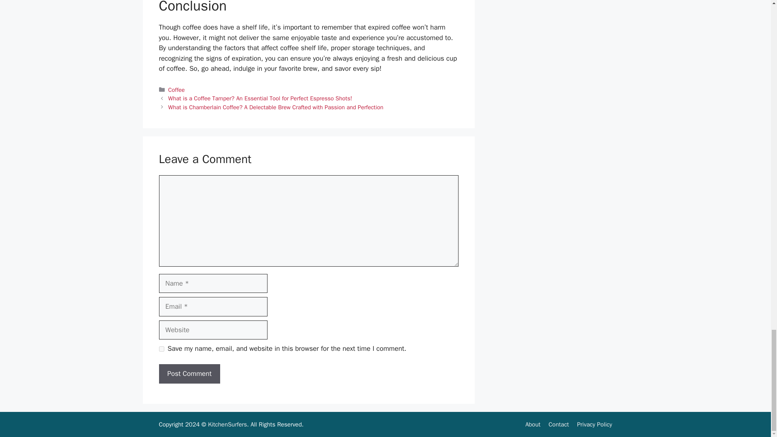 Image resolution: width=777 pixels, height=437 pixels. Describe the element at coordinates (176, 90) in the screenshot. I see `Coffee` at that location.